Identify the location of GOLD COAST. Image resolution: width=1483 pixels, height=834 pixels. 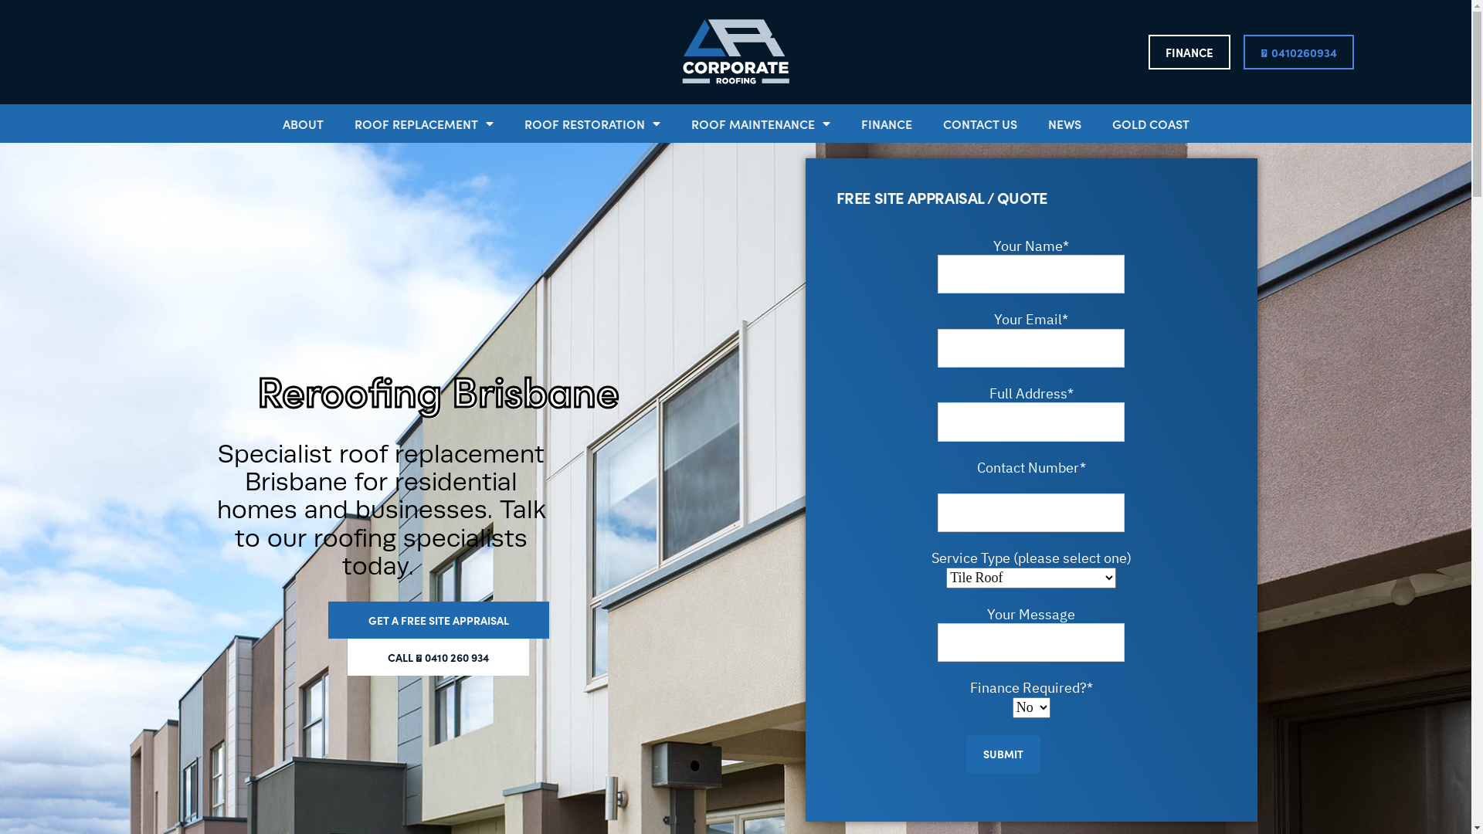
(1151, 124).